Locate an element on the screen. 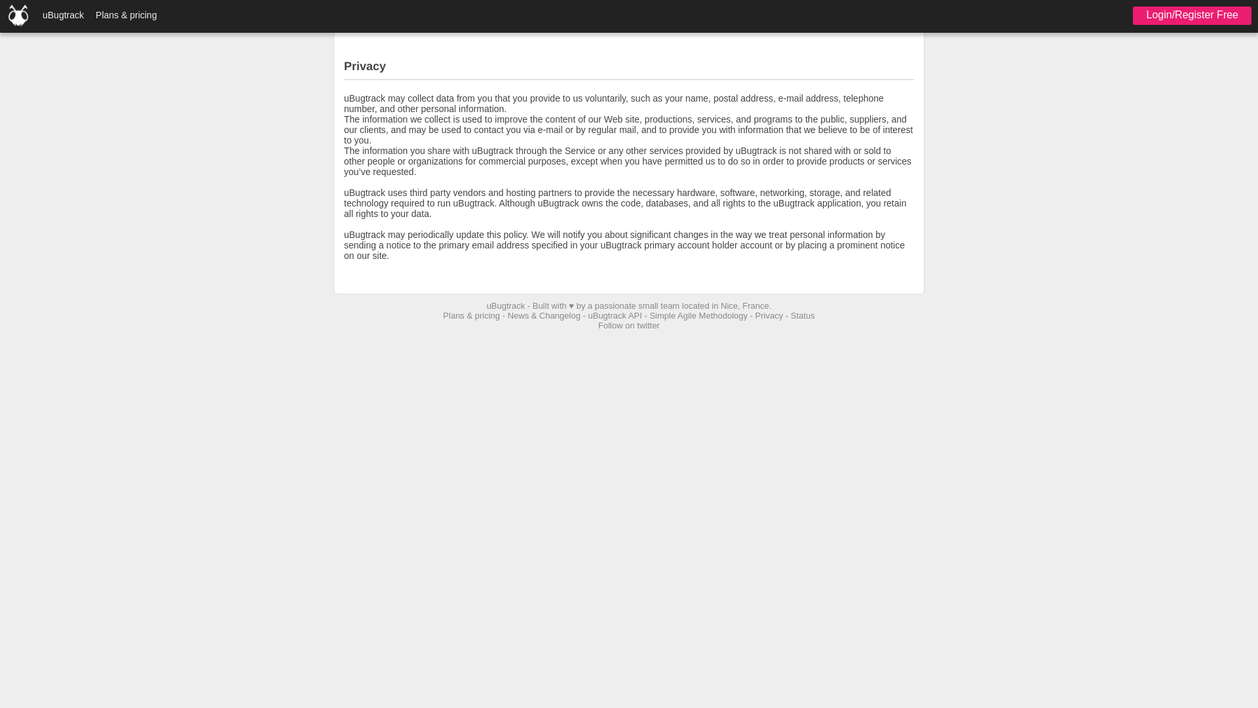  uBugtrack is located at coordinates (63, 15).